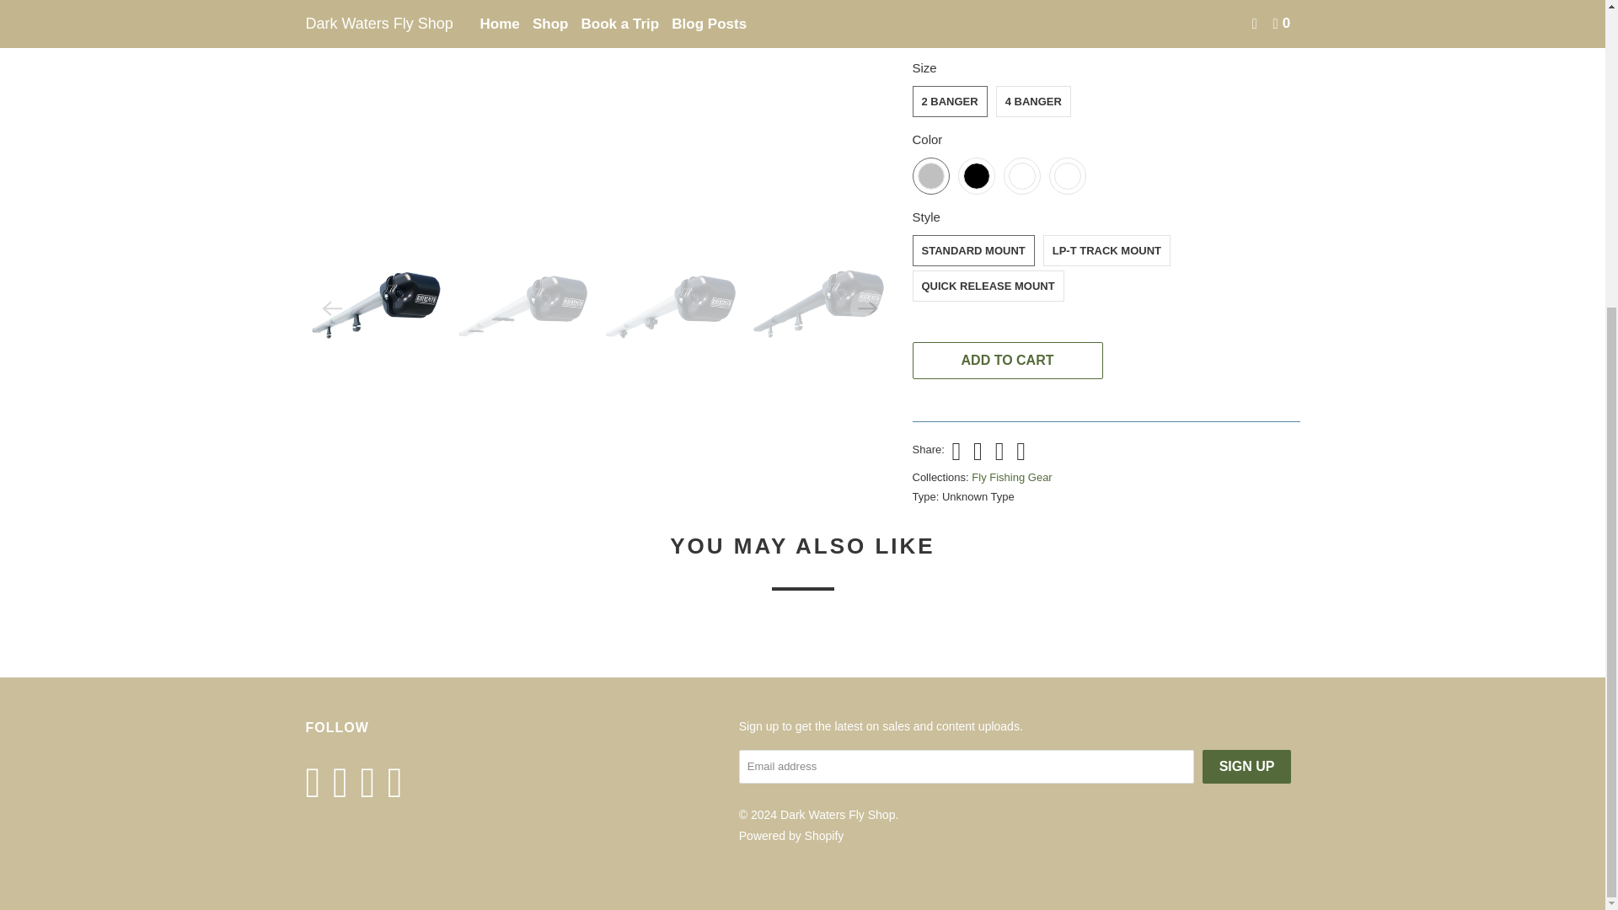 The height and width of the screenshot is (910, 1618). Describe the element at coordinates (1246, 766) in the screenshot. I see `Sign Up` at that location.